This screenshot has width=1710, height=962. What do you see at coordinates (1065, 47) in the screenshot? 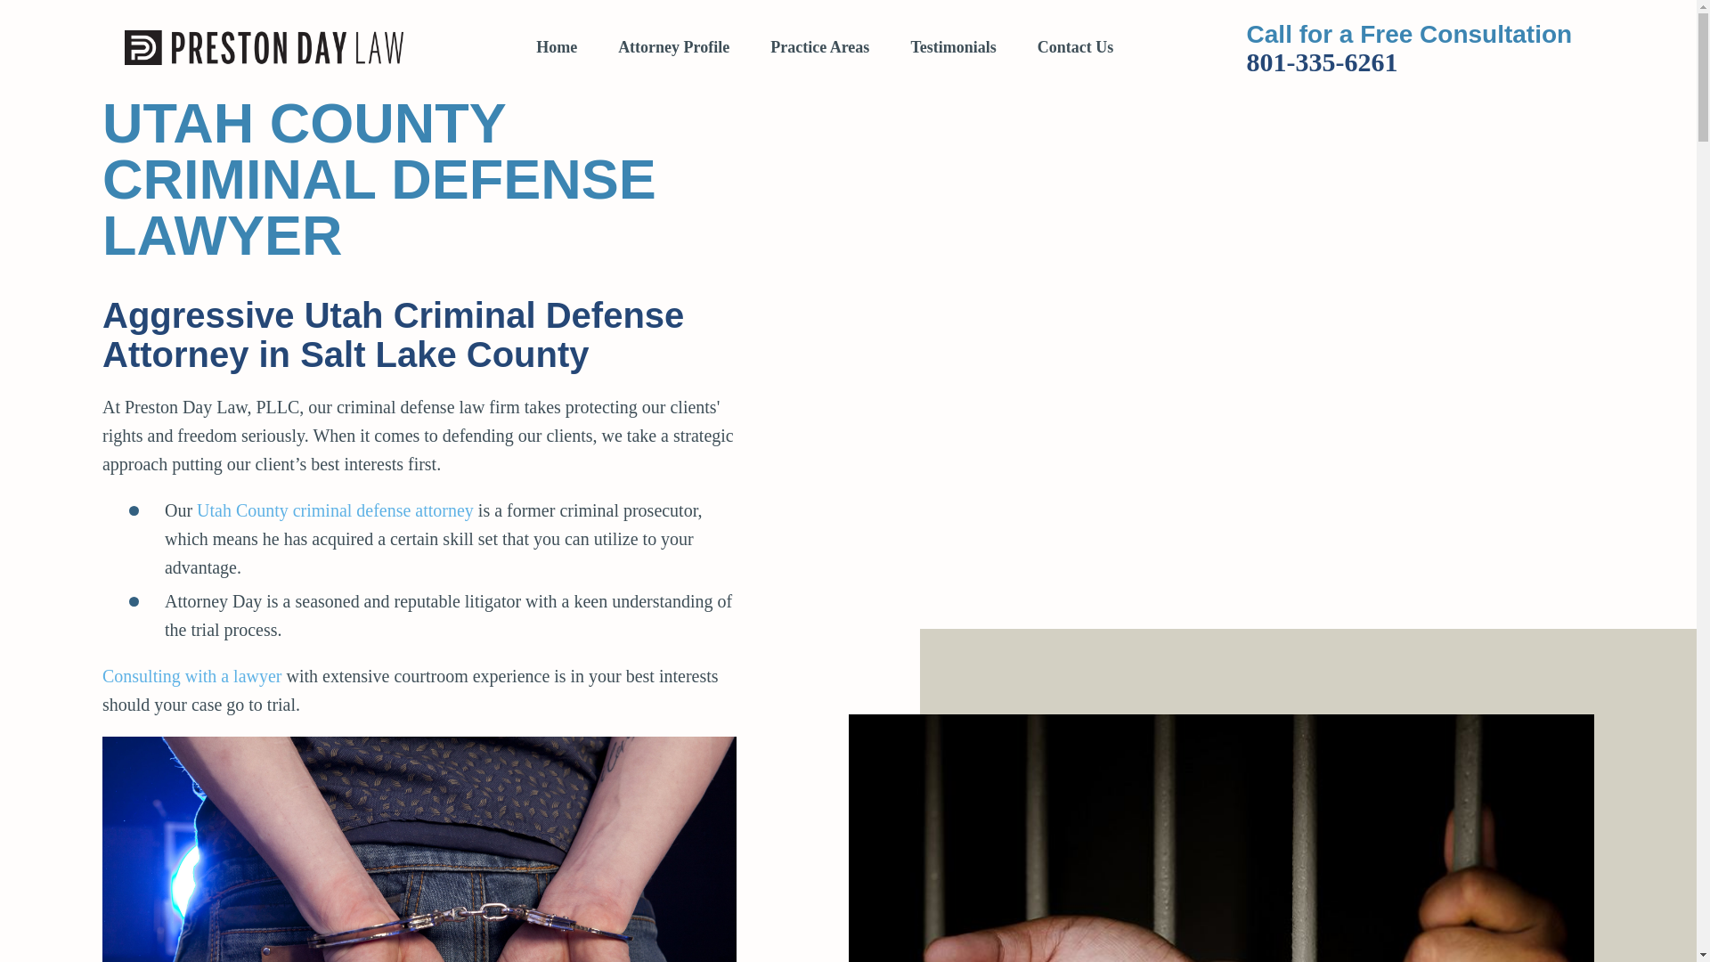
I see `Contact Us` at bounding box center [1065, 47].